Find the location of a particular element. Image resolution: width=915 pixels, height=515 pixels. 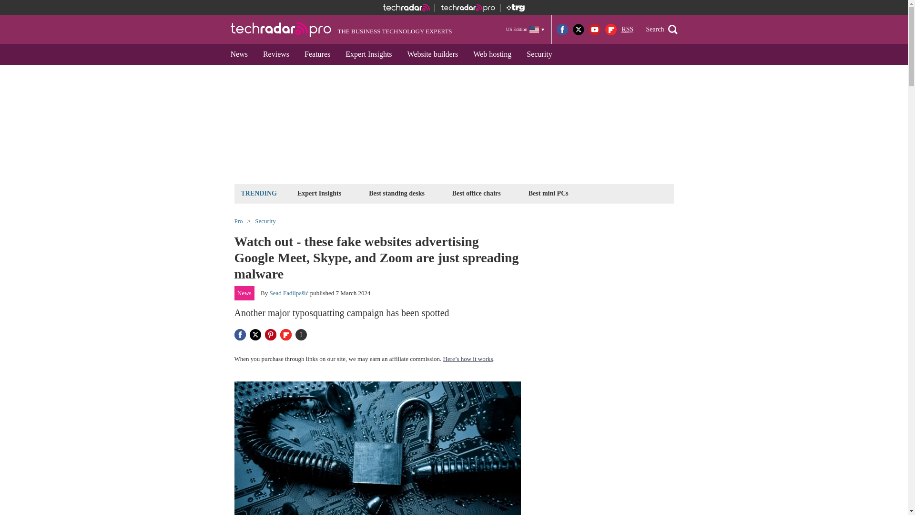

Security is located at coordinates (539, 54).